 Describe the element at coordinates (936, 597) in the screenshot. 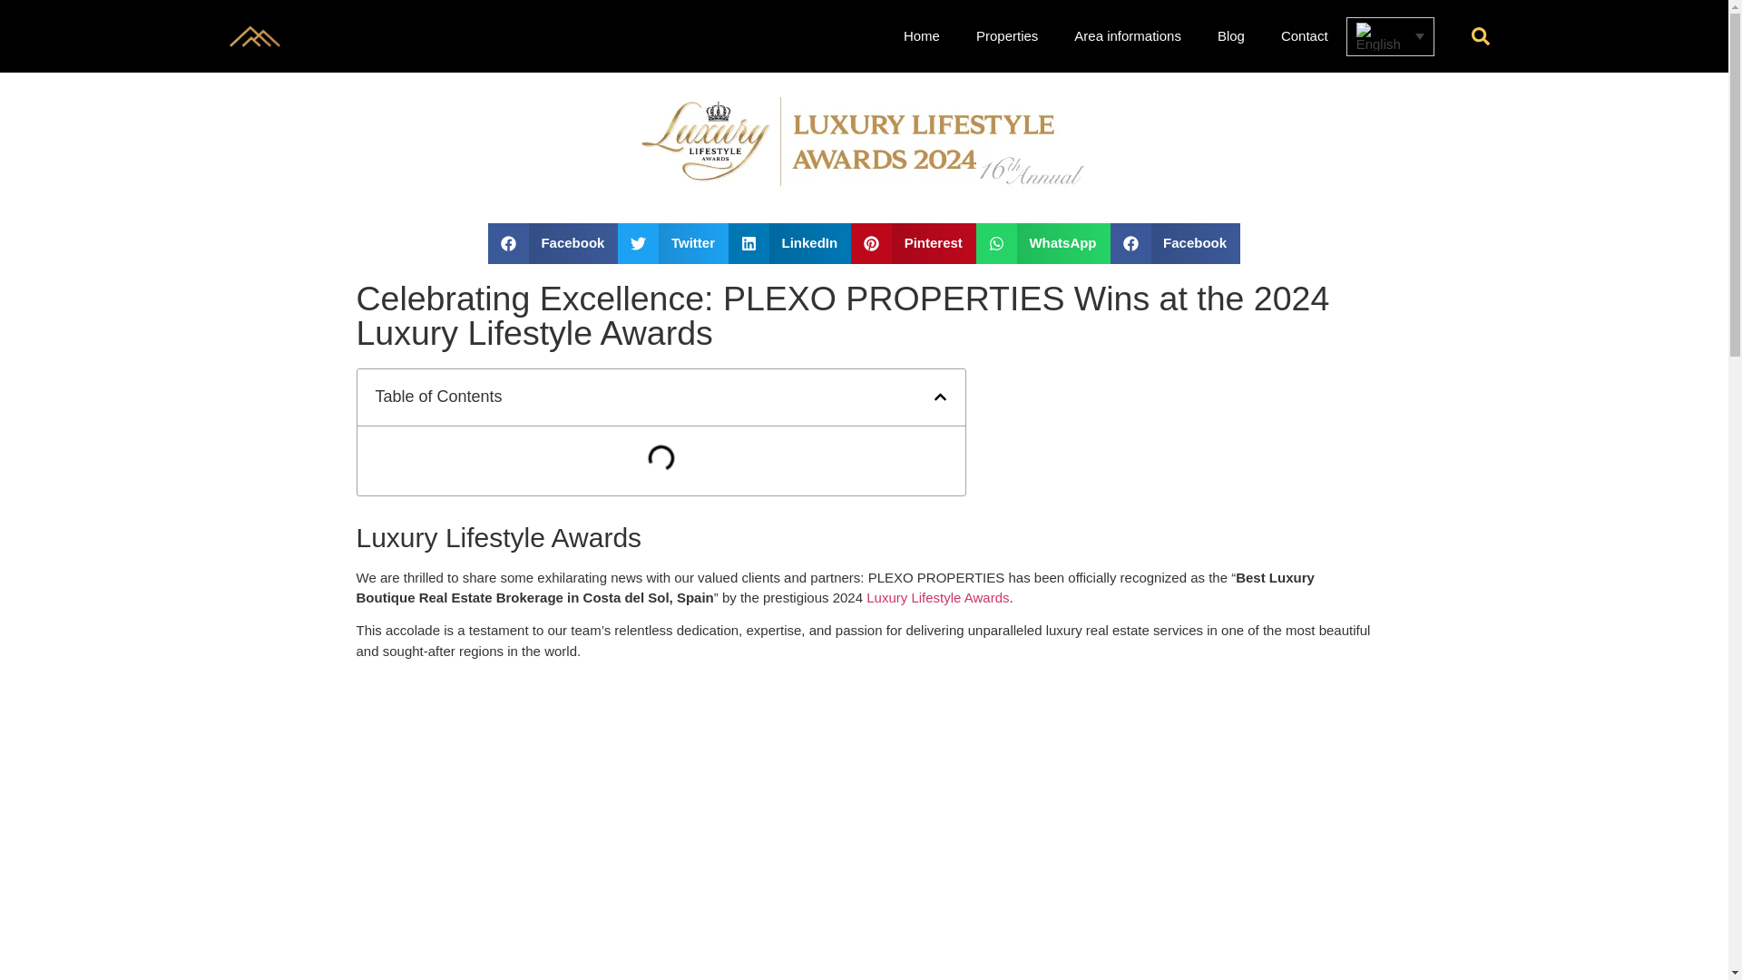

I see `Luxury Lifestyle Awards` at that location.